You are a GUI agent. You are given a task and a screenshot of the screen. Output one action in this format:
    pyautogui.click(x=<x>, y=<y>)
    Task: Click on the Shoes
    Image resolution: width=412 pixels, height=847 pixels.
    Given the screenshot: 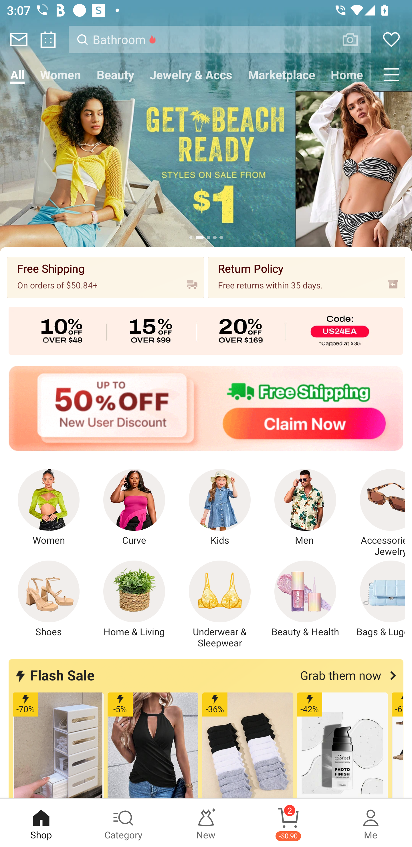 What is the action you would take?
    pyautogui.click(x=49, y=599)
    